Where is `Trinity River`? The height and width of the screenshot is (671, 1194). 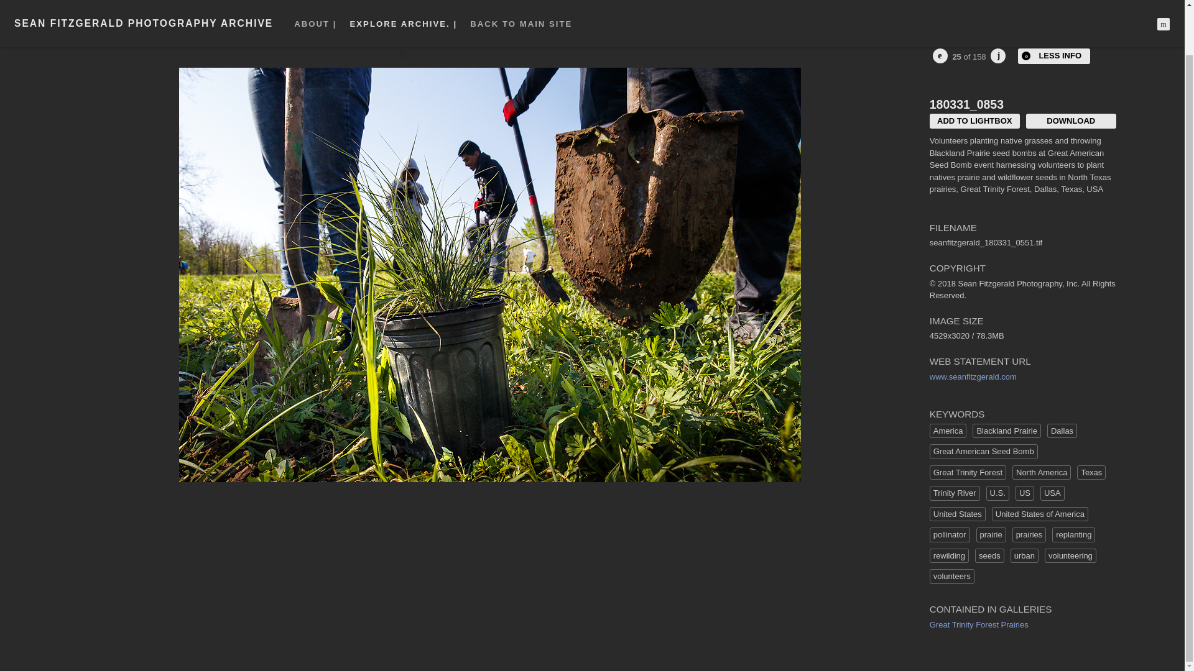 Trinity River is located at coordinates (955, 493).